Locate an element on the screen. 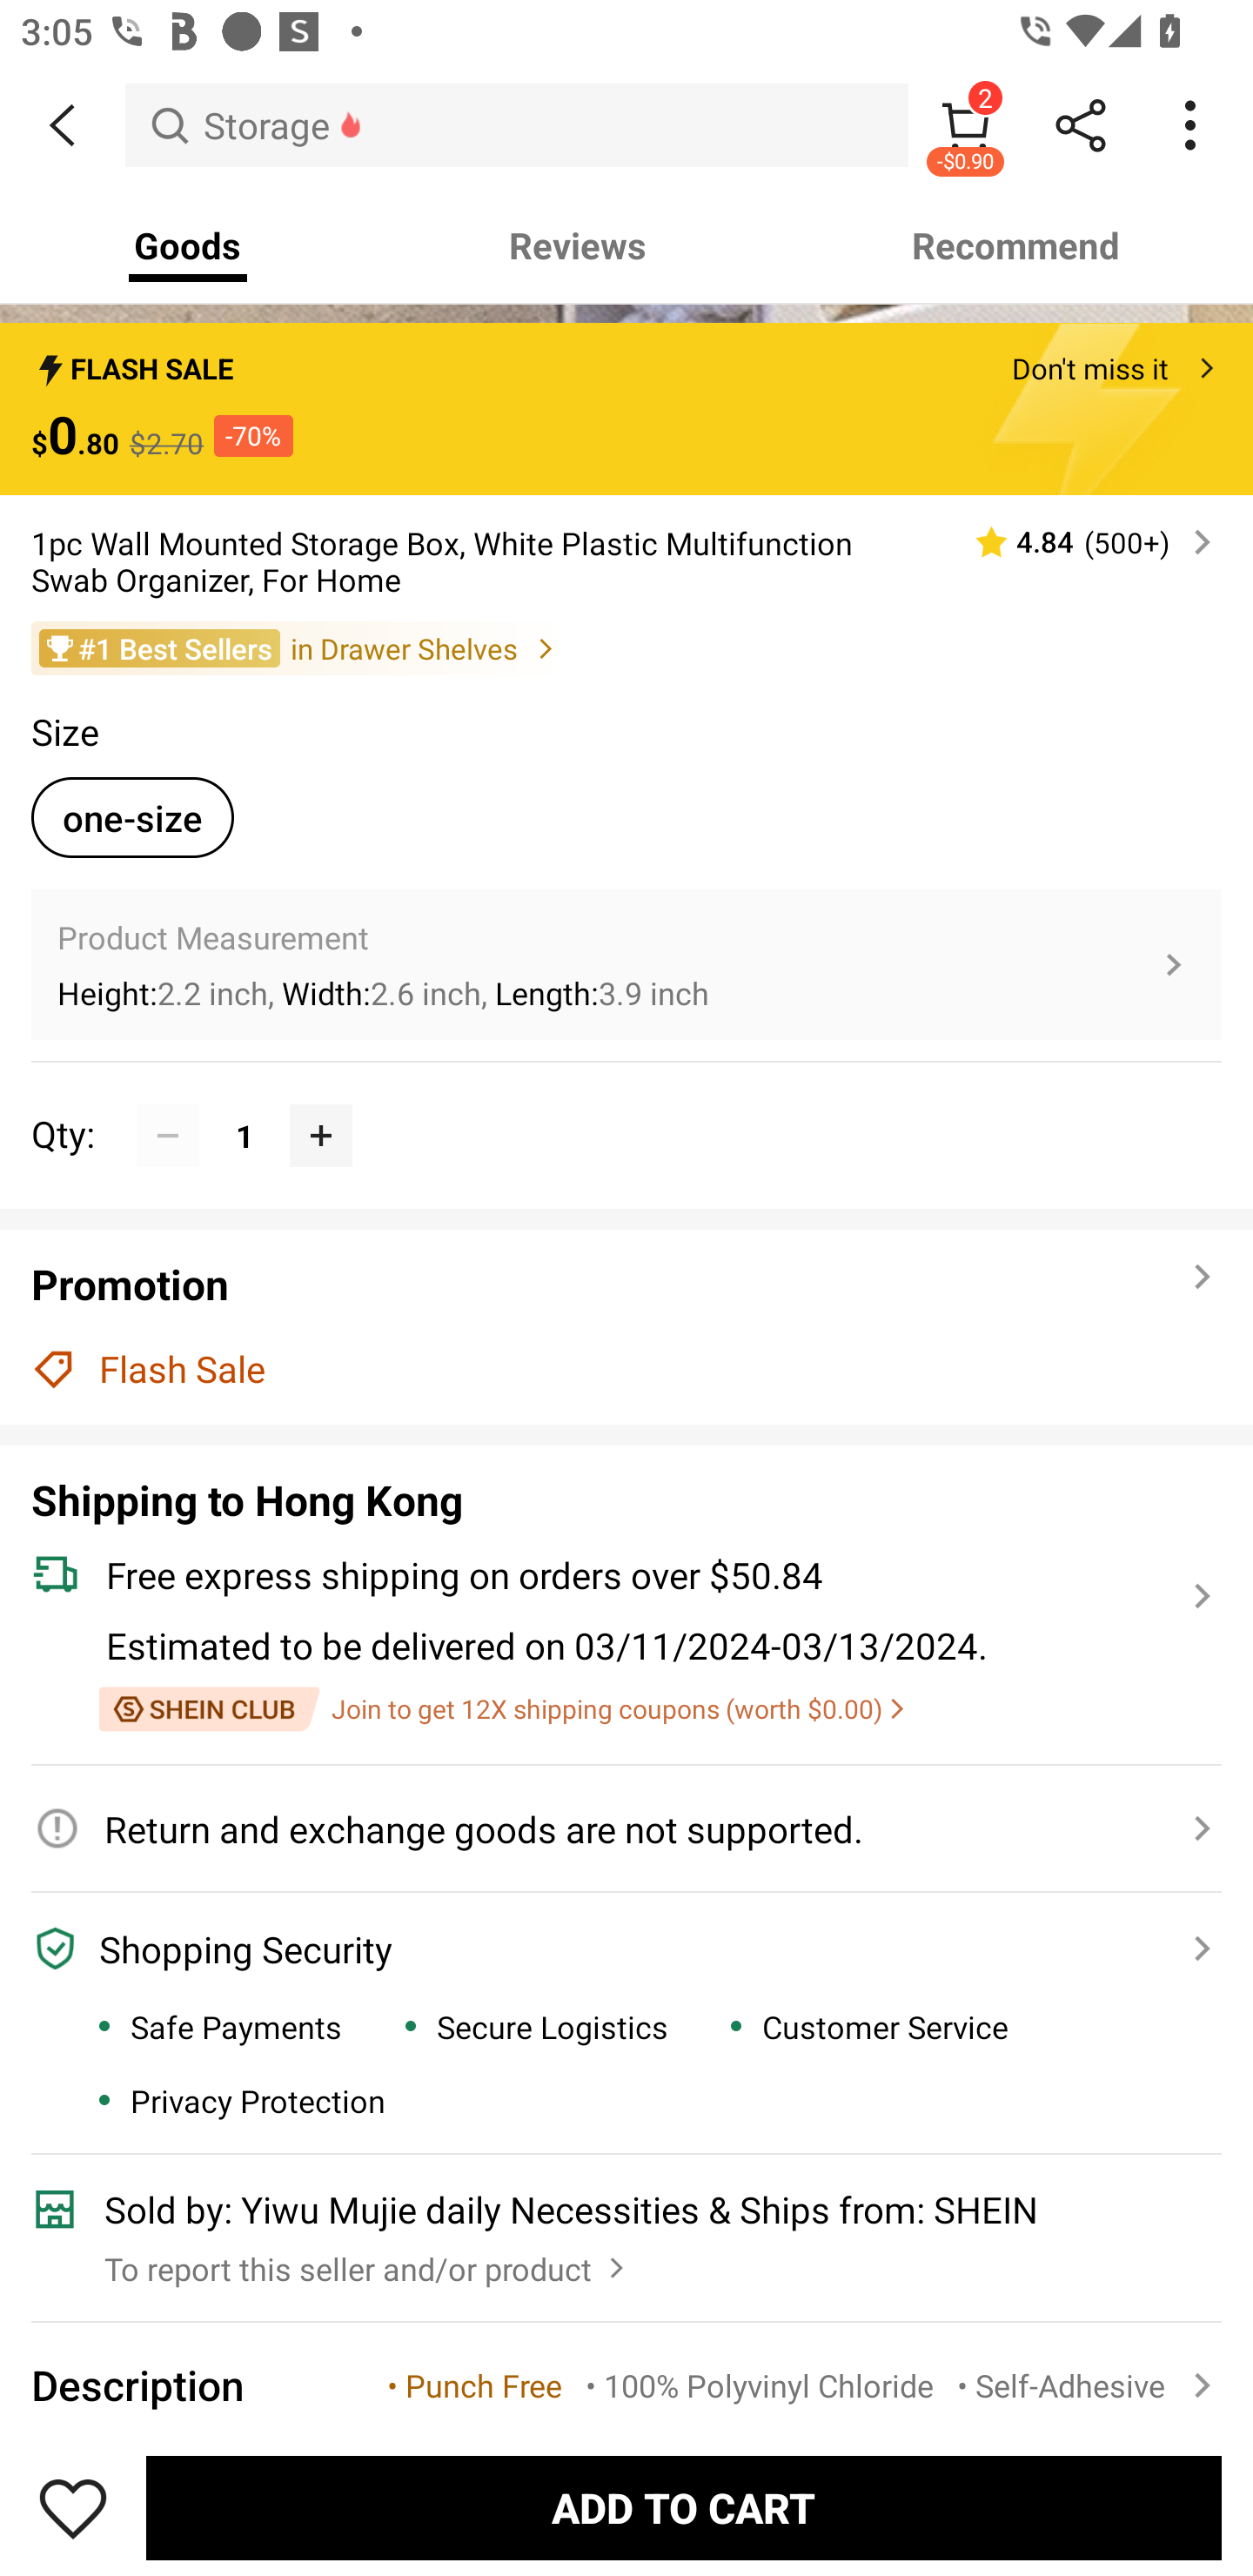  ADD TO CART is located at coordinates (684, 2507).